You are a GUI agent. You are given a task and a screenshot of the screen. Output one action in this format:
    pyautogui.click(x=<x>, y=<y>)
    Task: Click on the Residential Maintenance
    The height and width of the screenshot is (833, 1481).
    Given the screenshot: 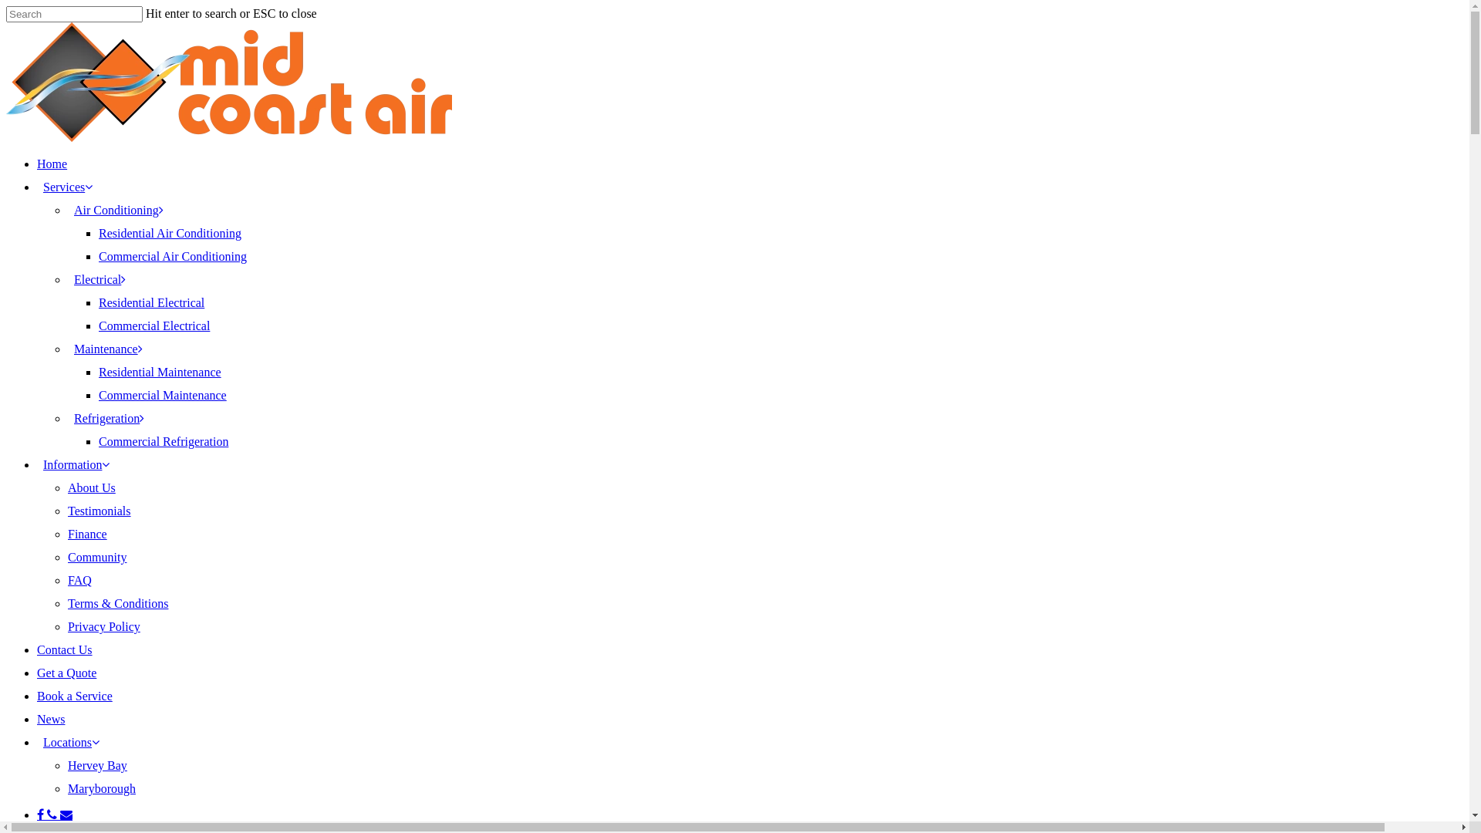 What is the action you would take?
    pyautogui.click(x=160, y=372)
    